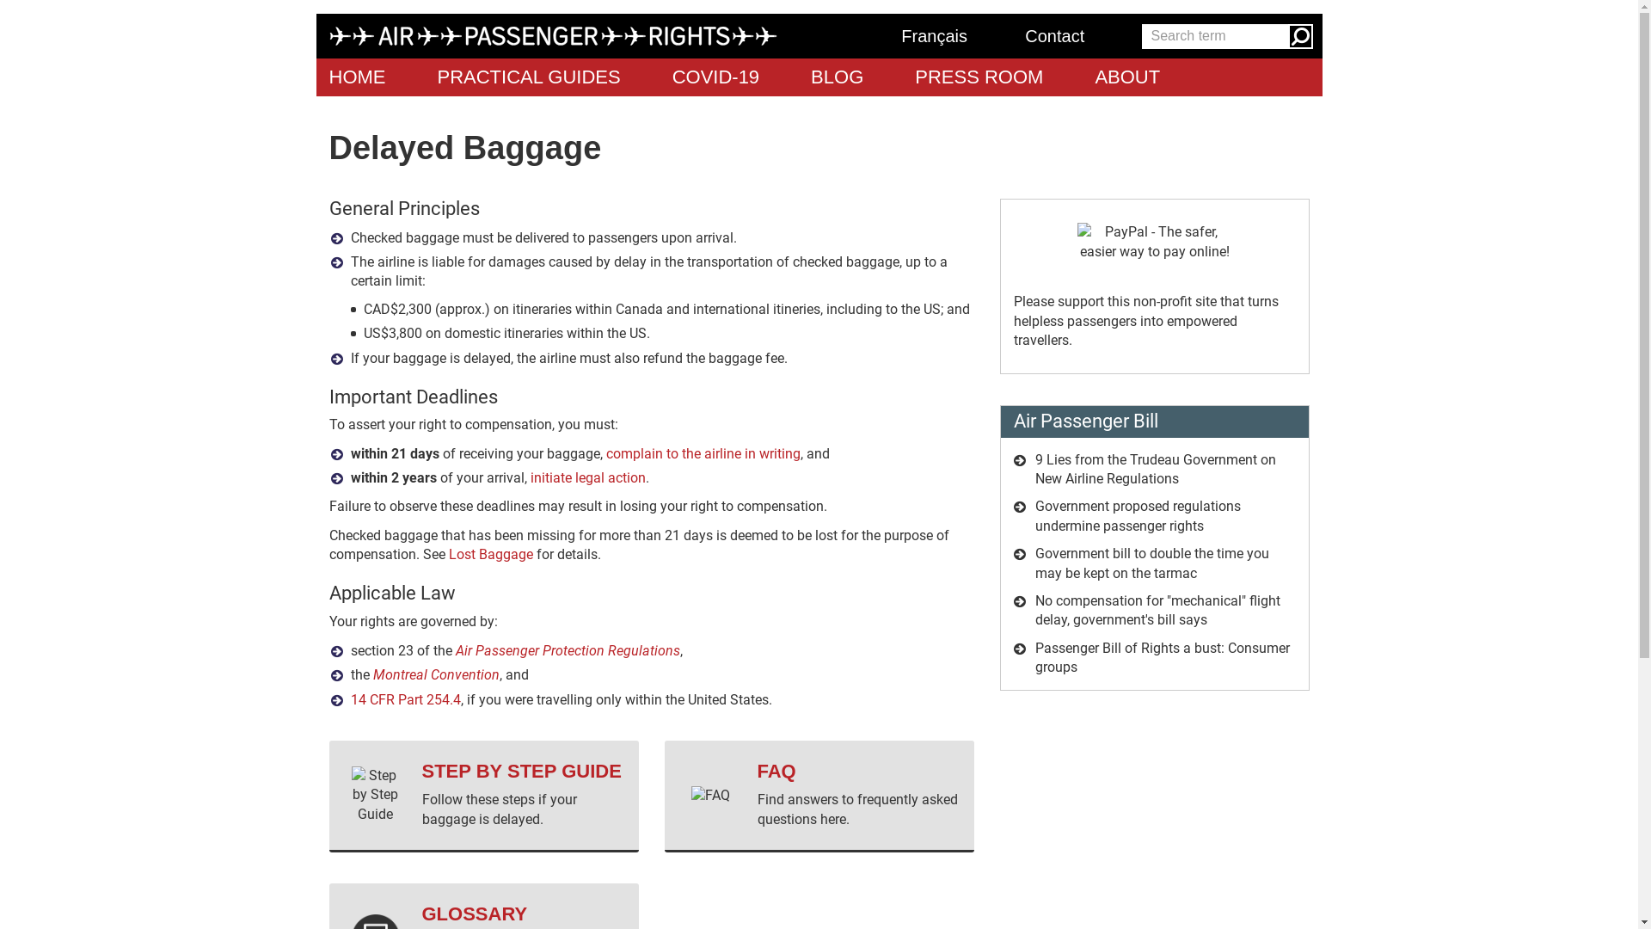 Image resolution: width=1651 pixels, height=929 pixels. Describe the element at coordinates (437, 674) in the screenshot. I see `Montreal Convention` at that location.